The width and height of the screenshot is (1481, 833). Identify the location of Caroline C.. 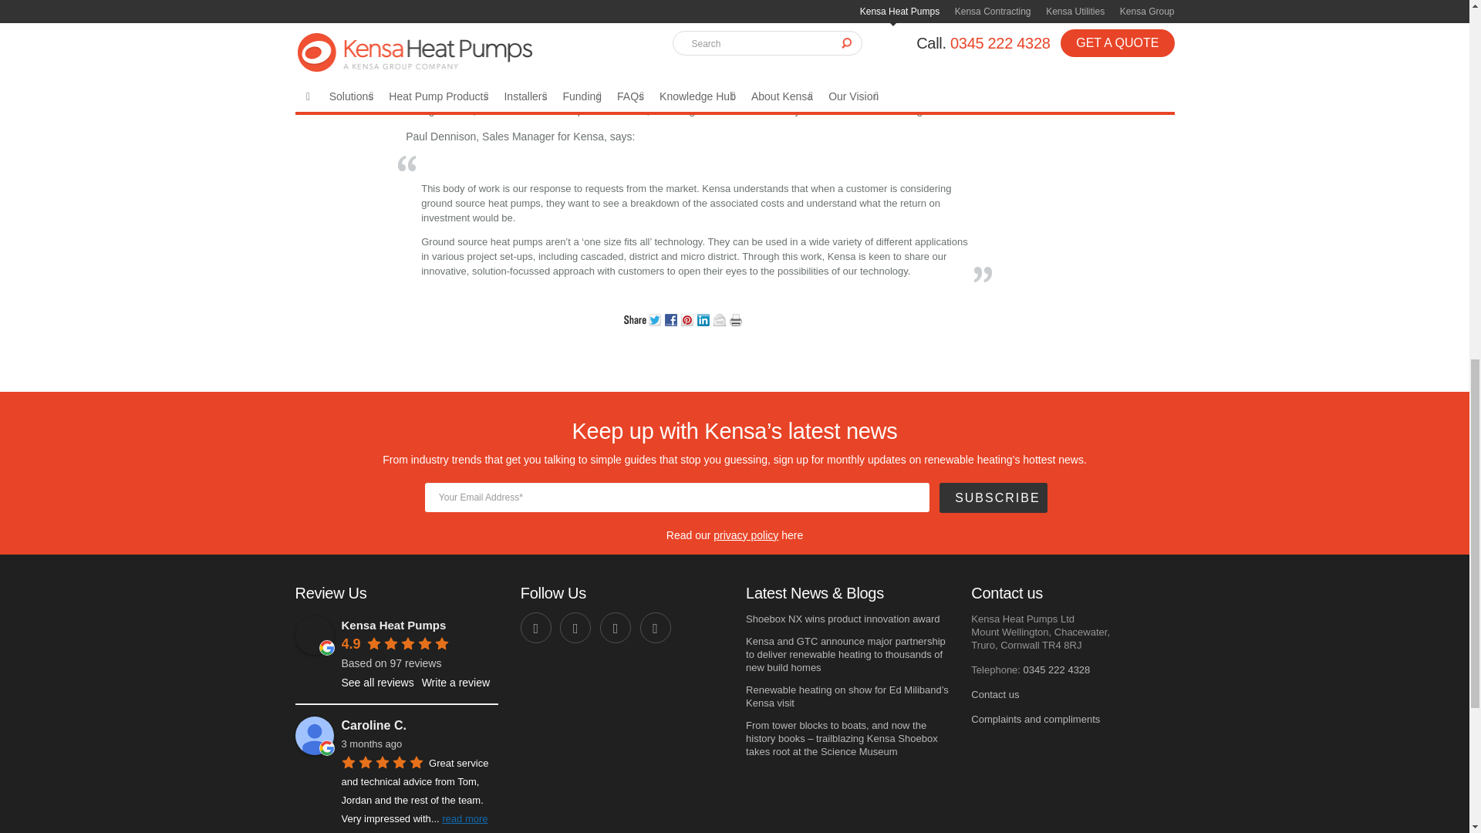
(419, 725).